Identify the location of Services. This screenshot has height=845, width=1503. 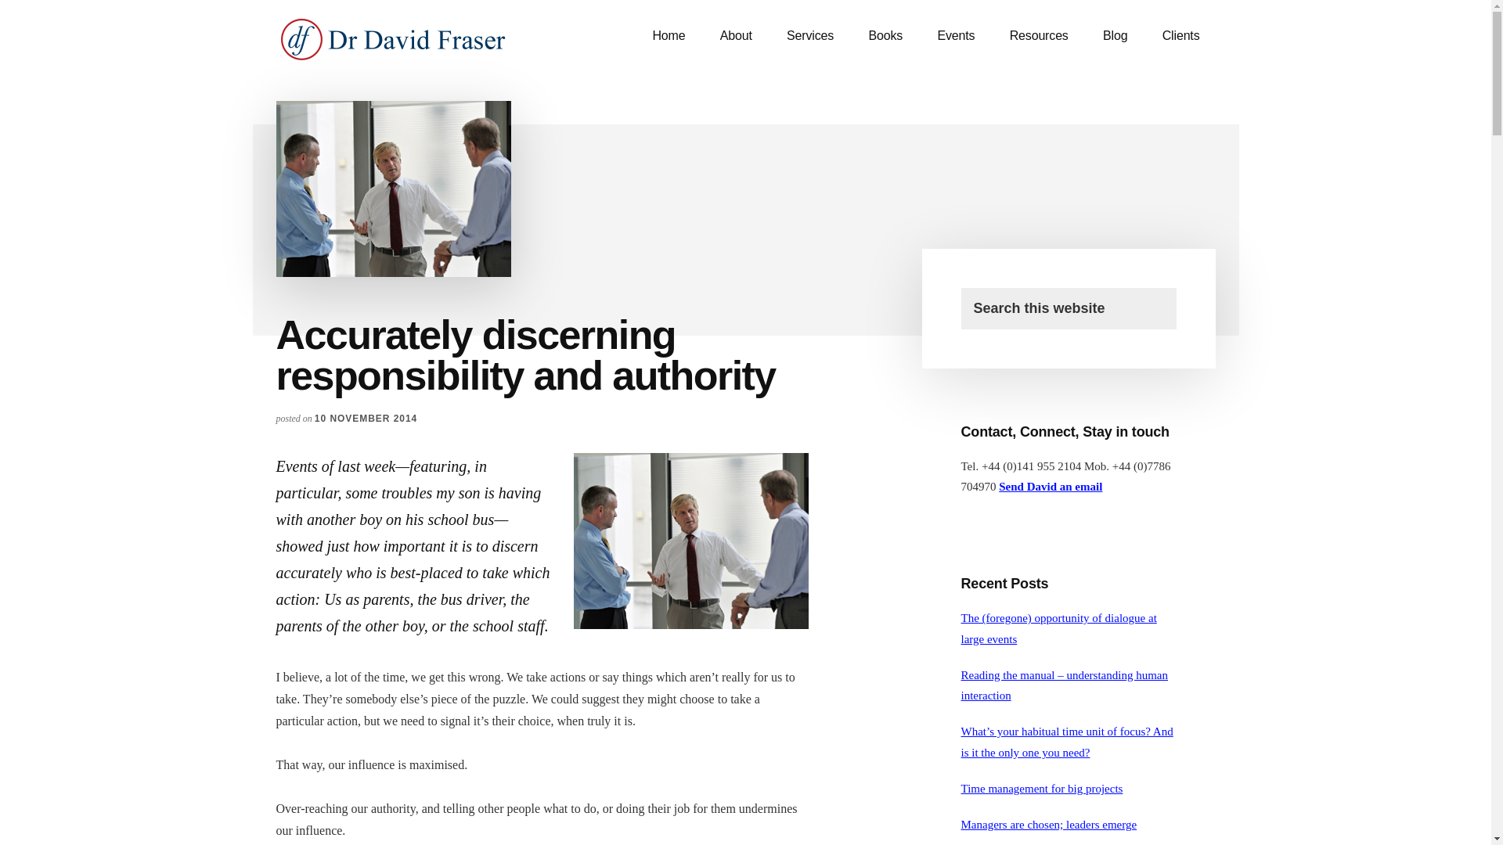
(809, 36).